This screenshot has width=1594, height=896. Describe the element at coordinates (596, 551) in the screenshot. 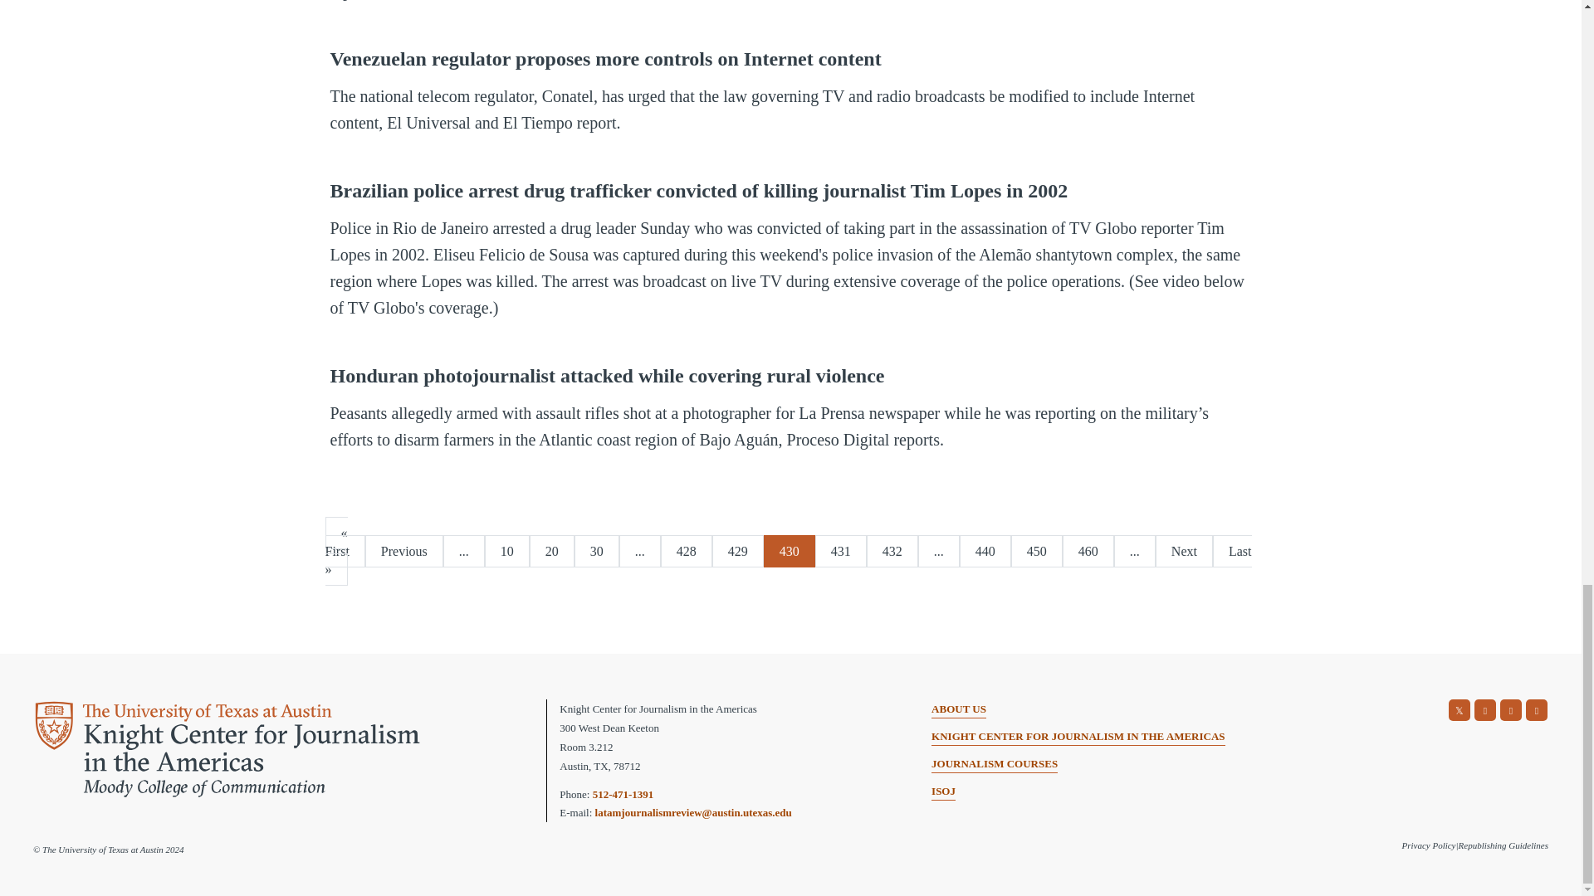

I see `30` at that location.